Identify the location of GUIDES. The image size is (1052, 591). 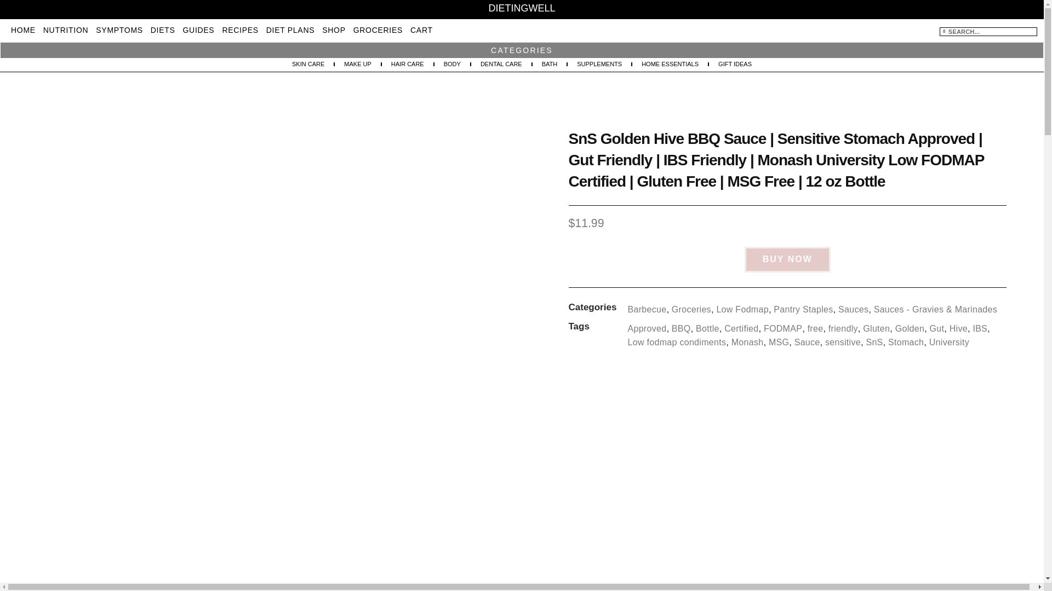
(198, 30).